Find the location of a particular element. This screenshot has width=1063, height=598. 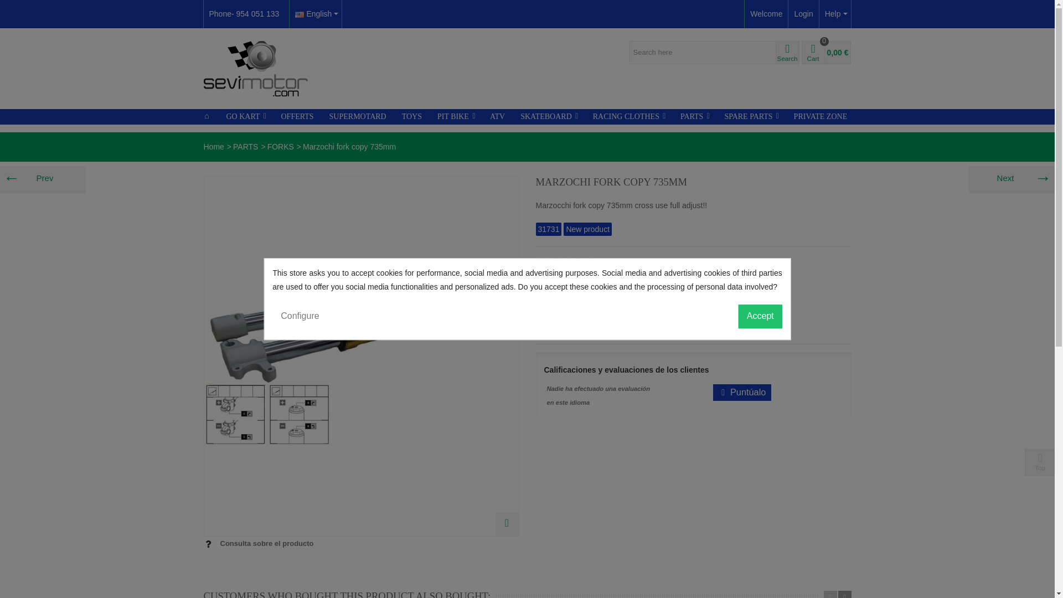

Return to Home is located at coordinates (214, 147).